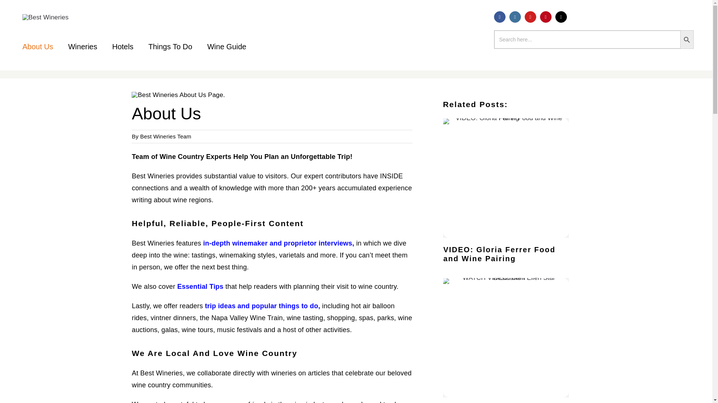  I want to click on Best-Wineries-Website-About-Us-Page, so click(178, 95).